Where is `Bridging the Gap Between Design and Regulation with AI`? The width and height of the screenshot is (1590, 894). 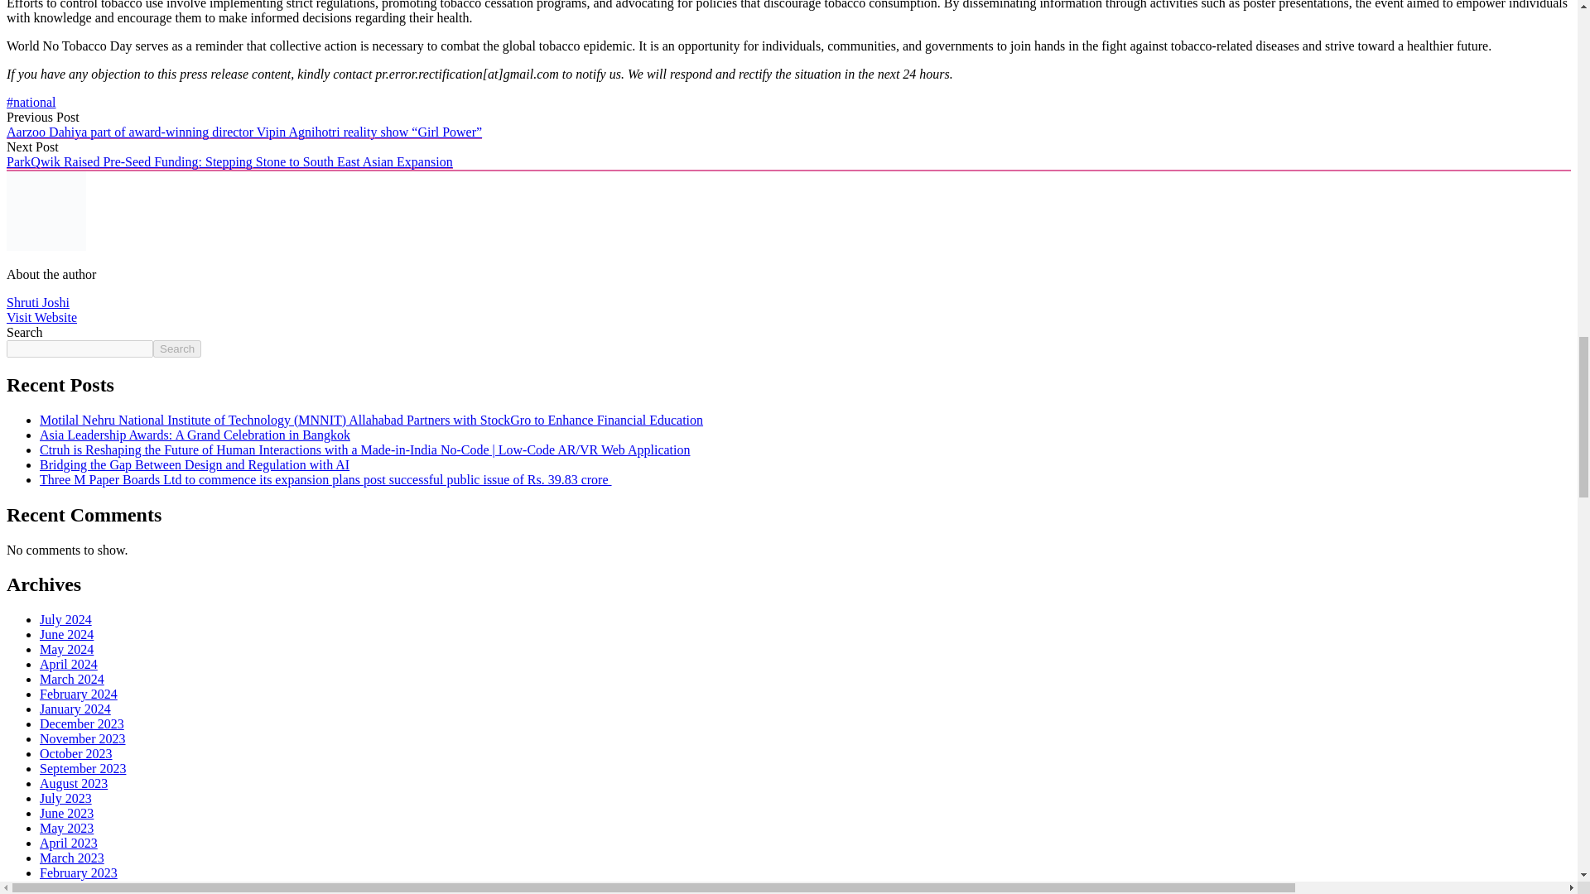
Bridging the Gap Between Design and Regulation with AI is located at coordinates (195, 464).